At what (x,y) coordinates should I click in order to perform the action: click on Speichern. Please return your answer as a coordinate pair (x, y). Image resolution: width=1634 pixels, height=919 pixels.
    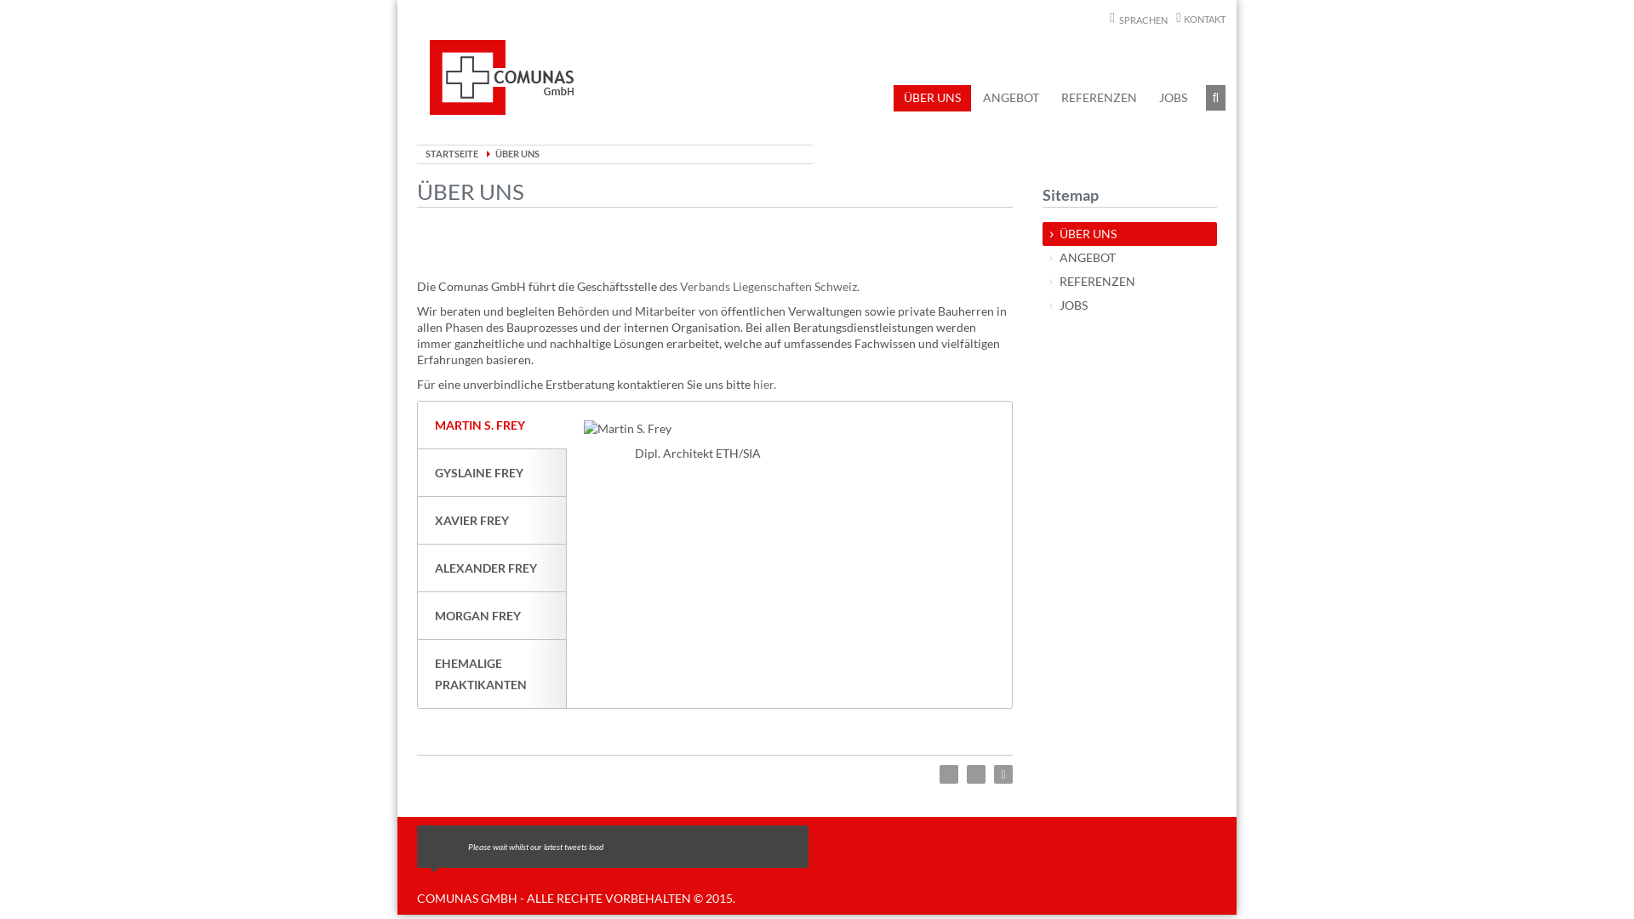
    Looking at the image, I should click on (1003, 774).